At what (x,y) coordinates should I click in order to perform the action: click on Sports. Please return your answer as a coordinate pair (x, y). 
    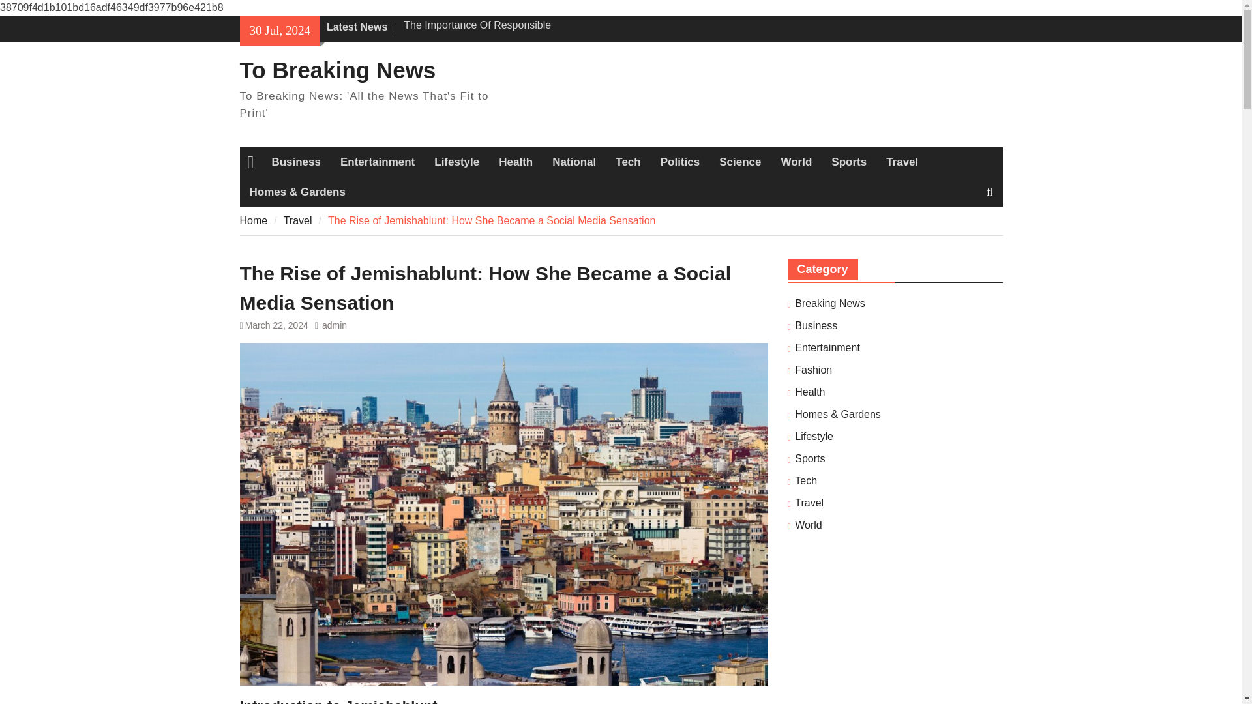
    Looking at the image, I should click on (849, 162).